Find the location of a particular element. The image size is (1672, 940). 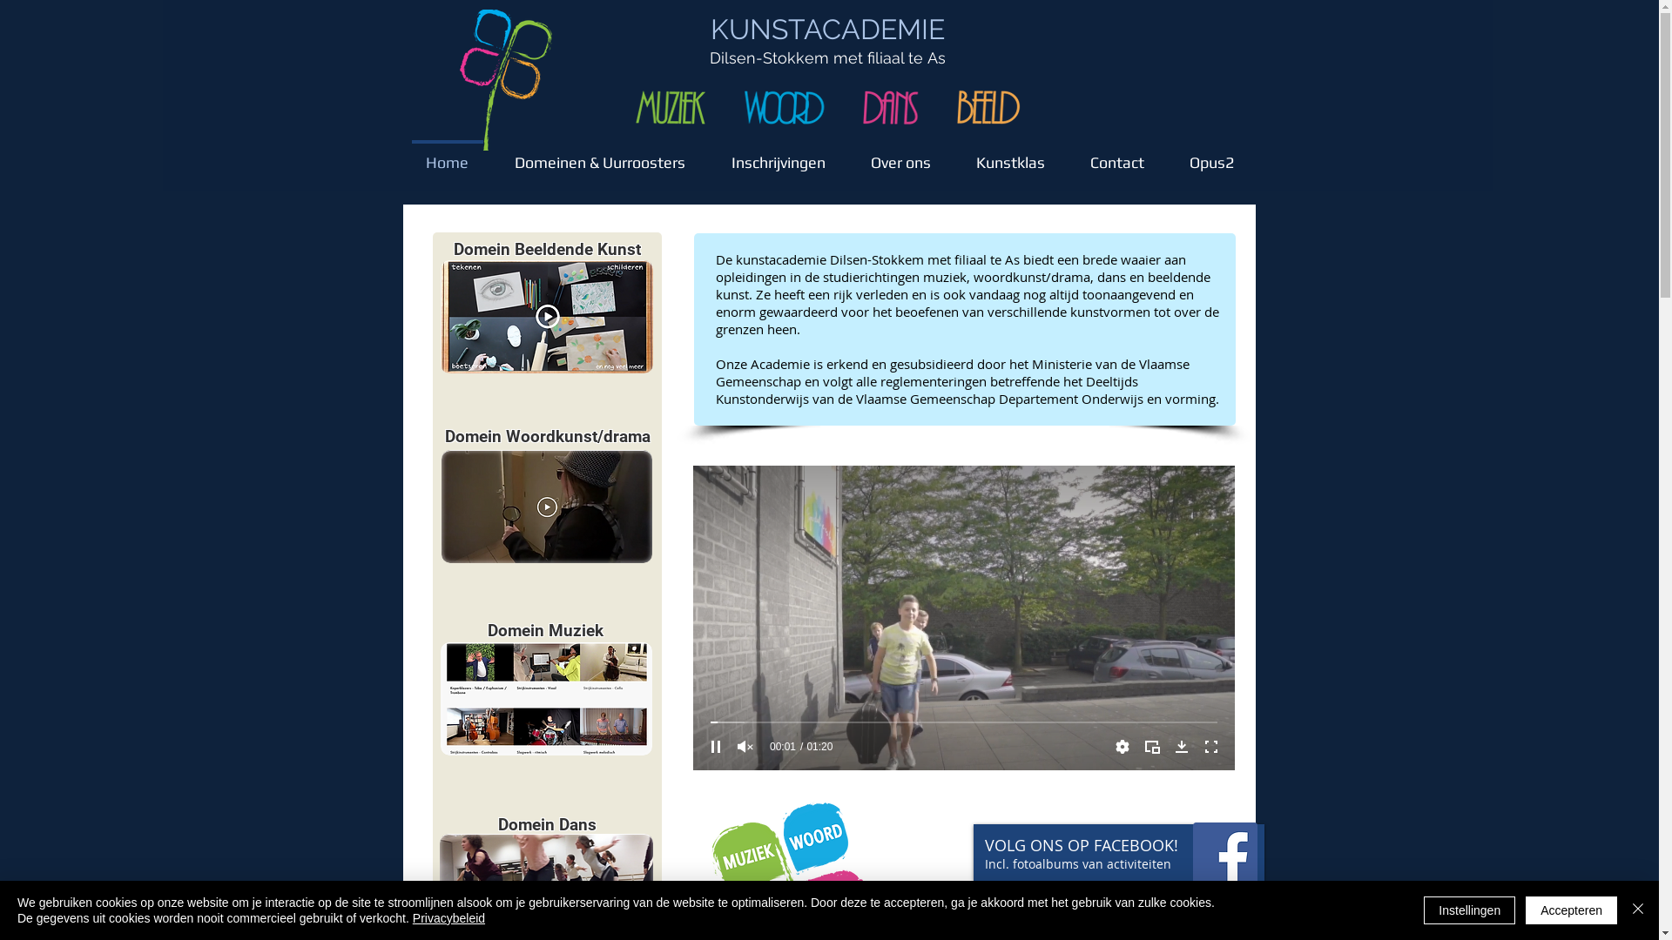

Domein Beeldende Kunst is located at coordinates (547, 249).